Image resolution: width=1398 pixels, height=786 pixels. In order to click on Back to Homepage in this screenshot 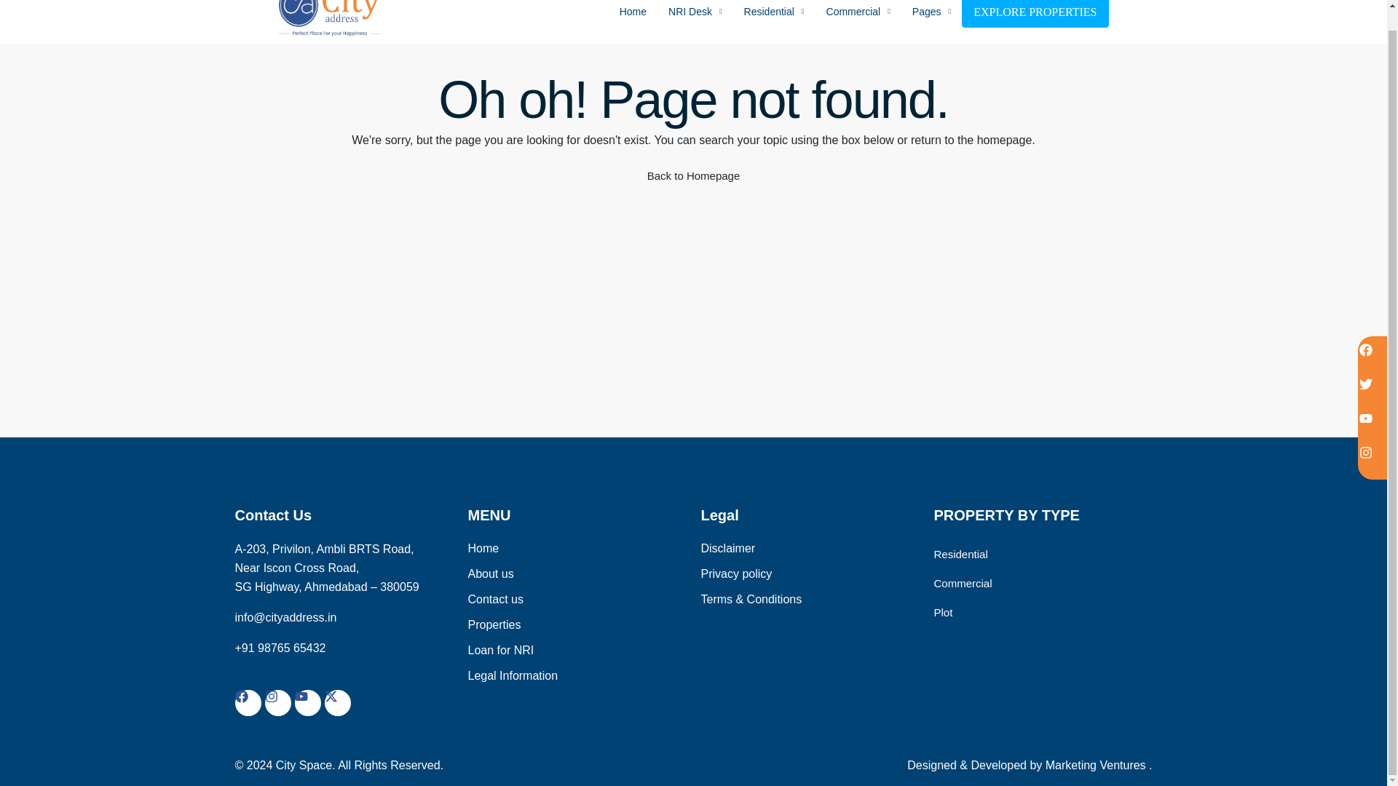, I will do `click(693, 176)`.